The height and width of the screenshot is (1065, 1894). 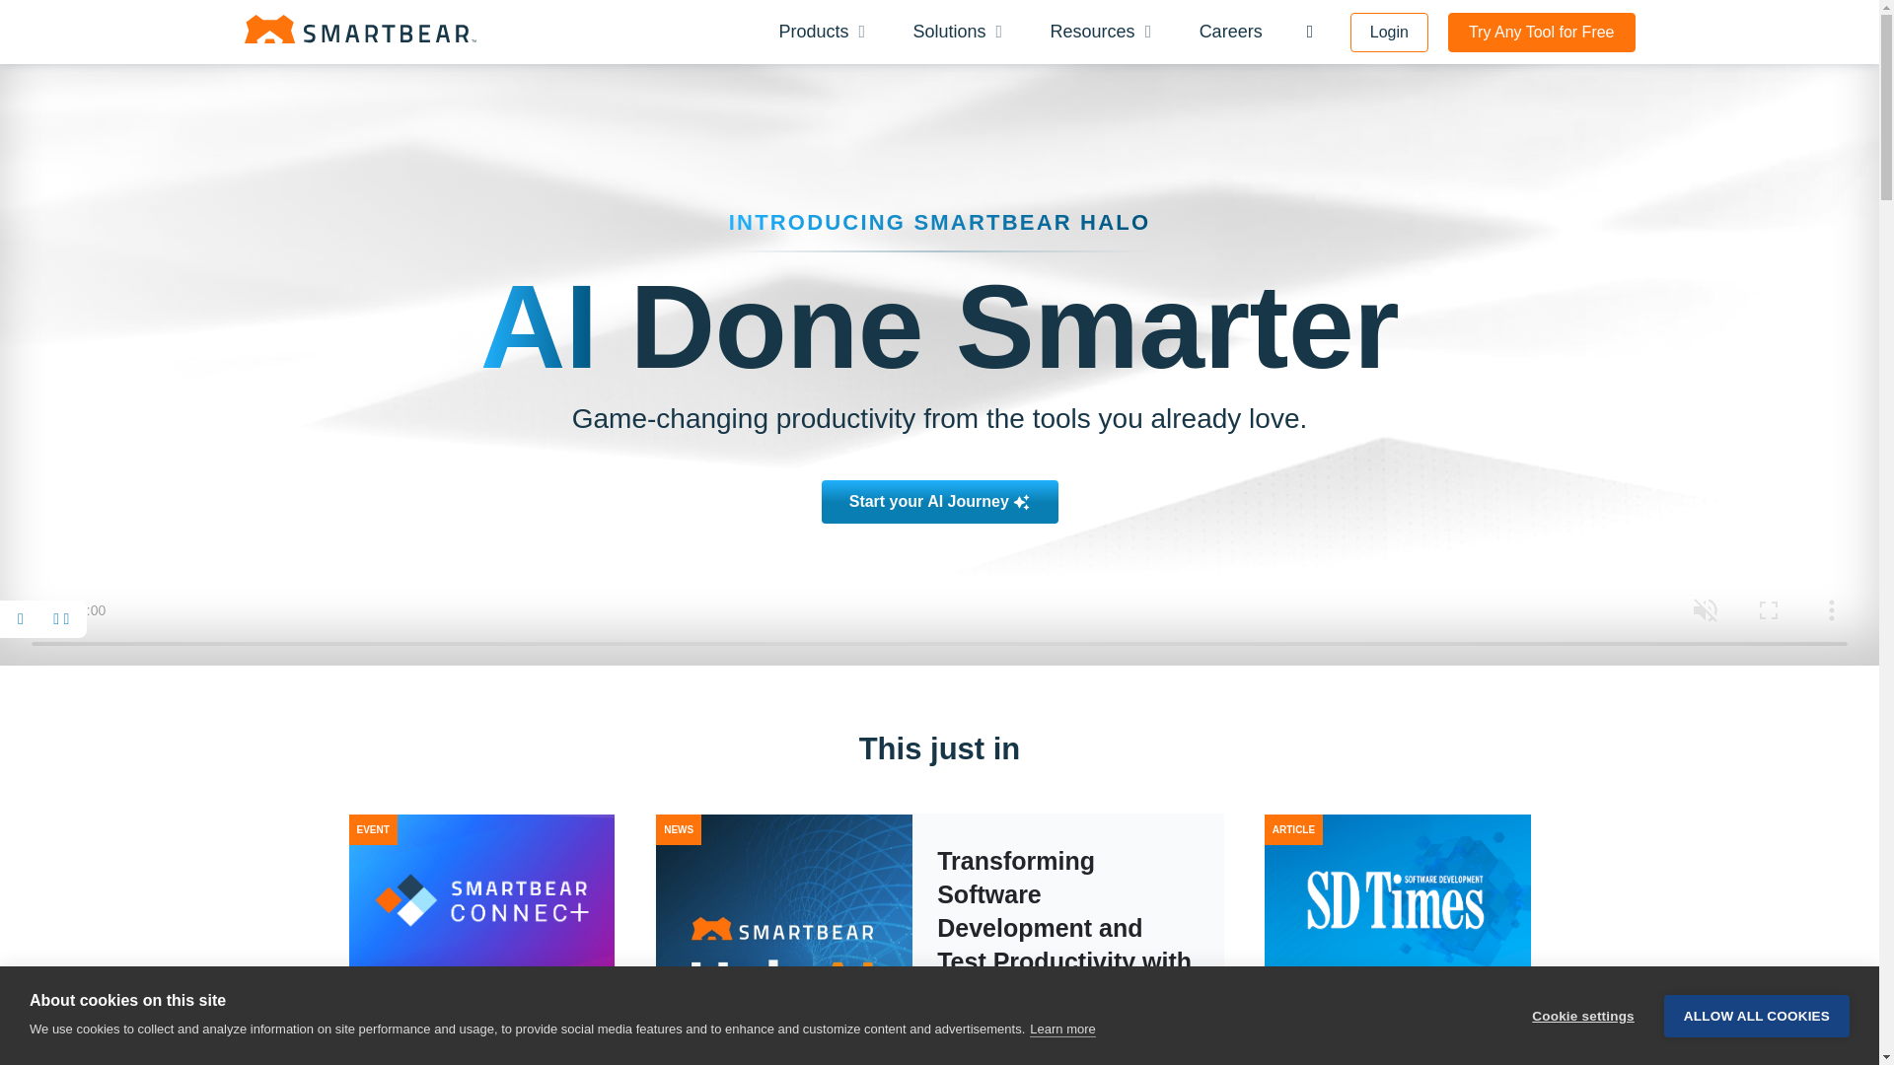 What do you see at coordinates (1389, 31) in the screenshot?
I see `Login` at bounding box center [1389, 31].